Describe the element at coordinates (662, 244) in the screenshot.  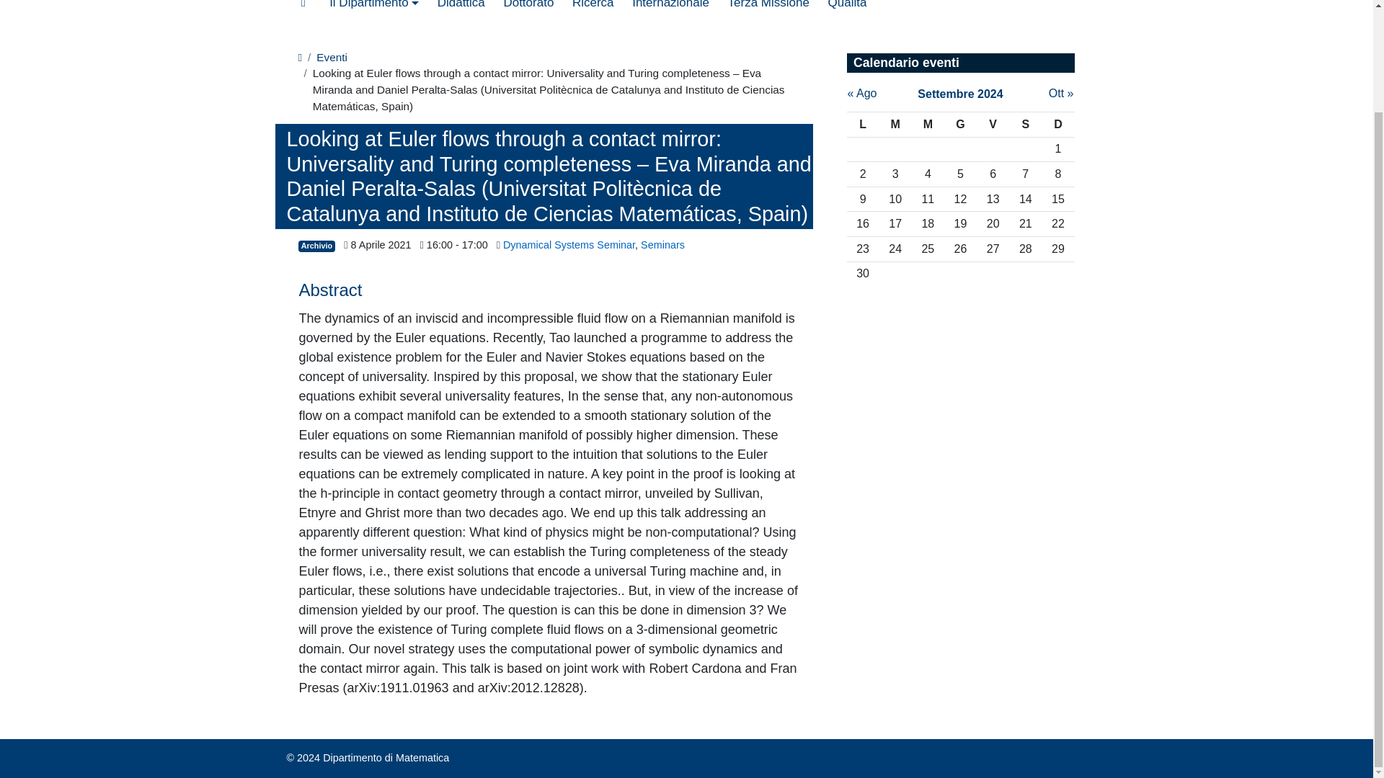
I see `Seminars` at that location.